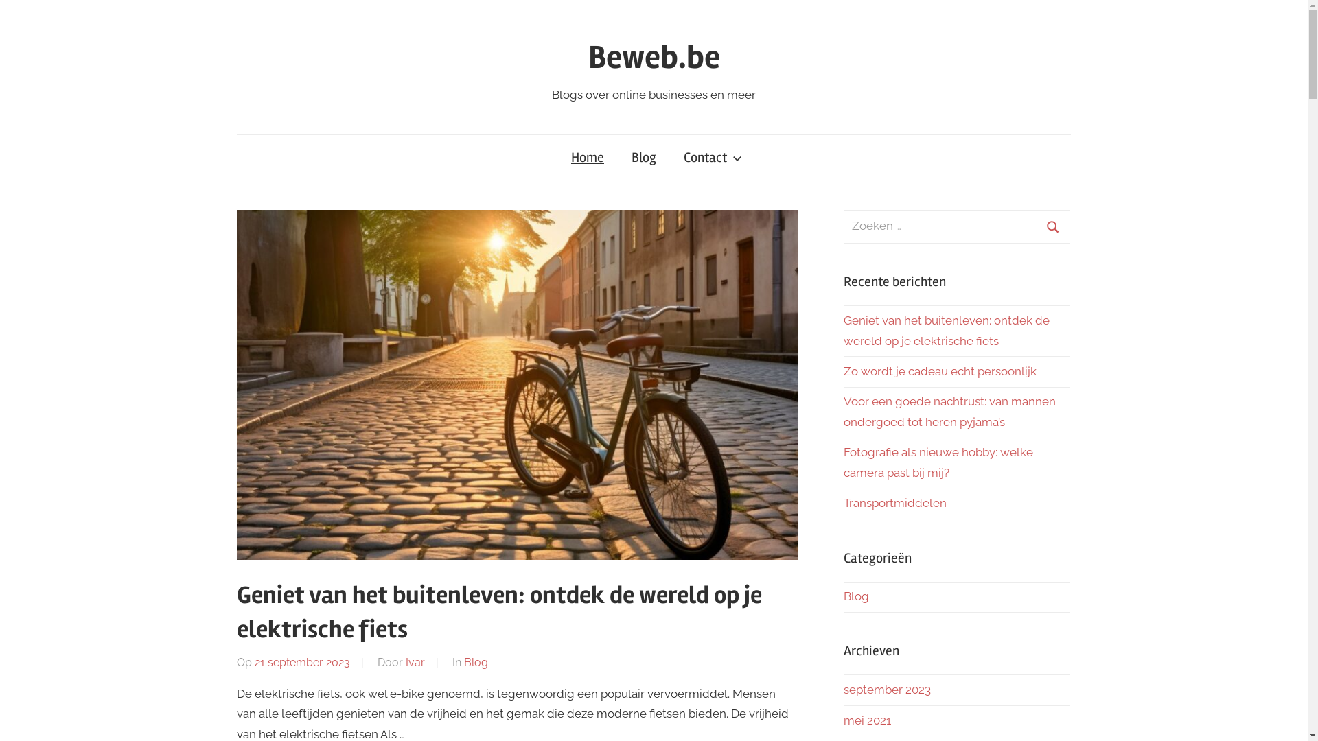  Describe the element at coordinates (866, 720) in the screenshot. I see `mei 2021` at that location.